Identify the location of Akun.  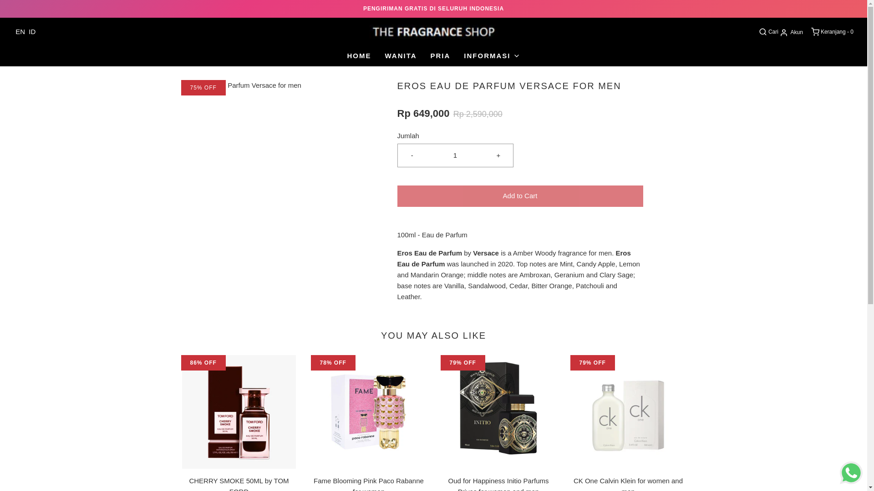
(791, 32).